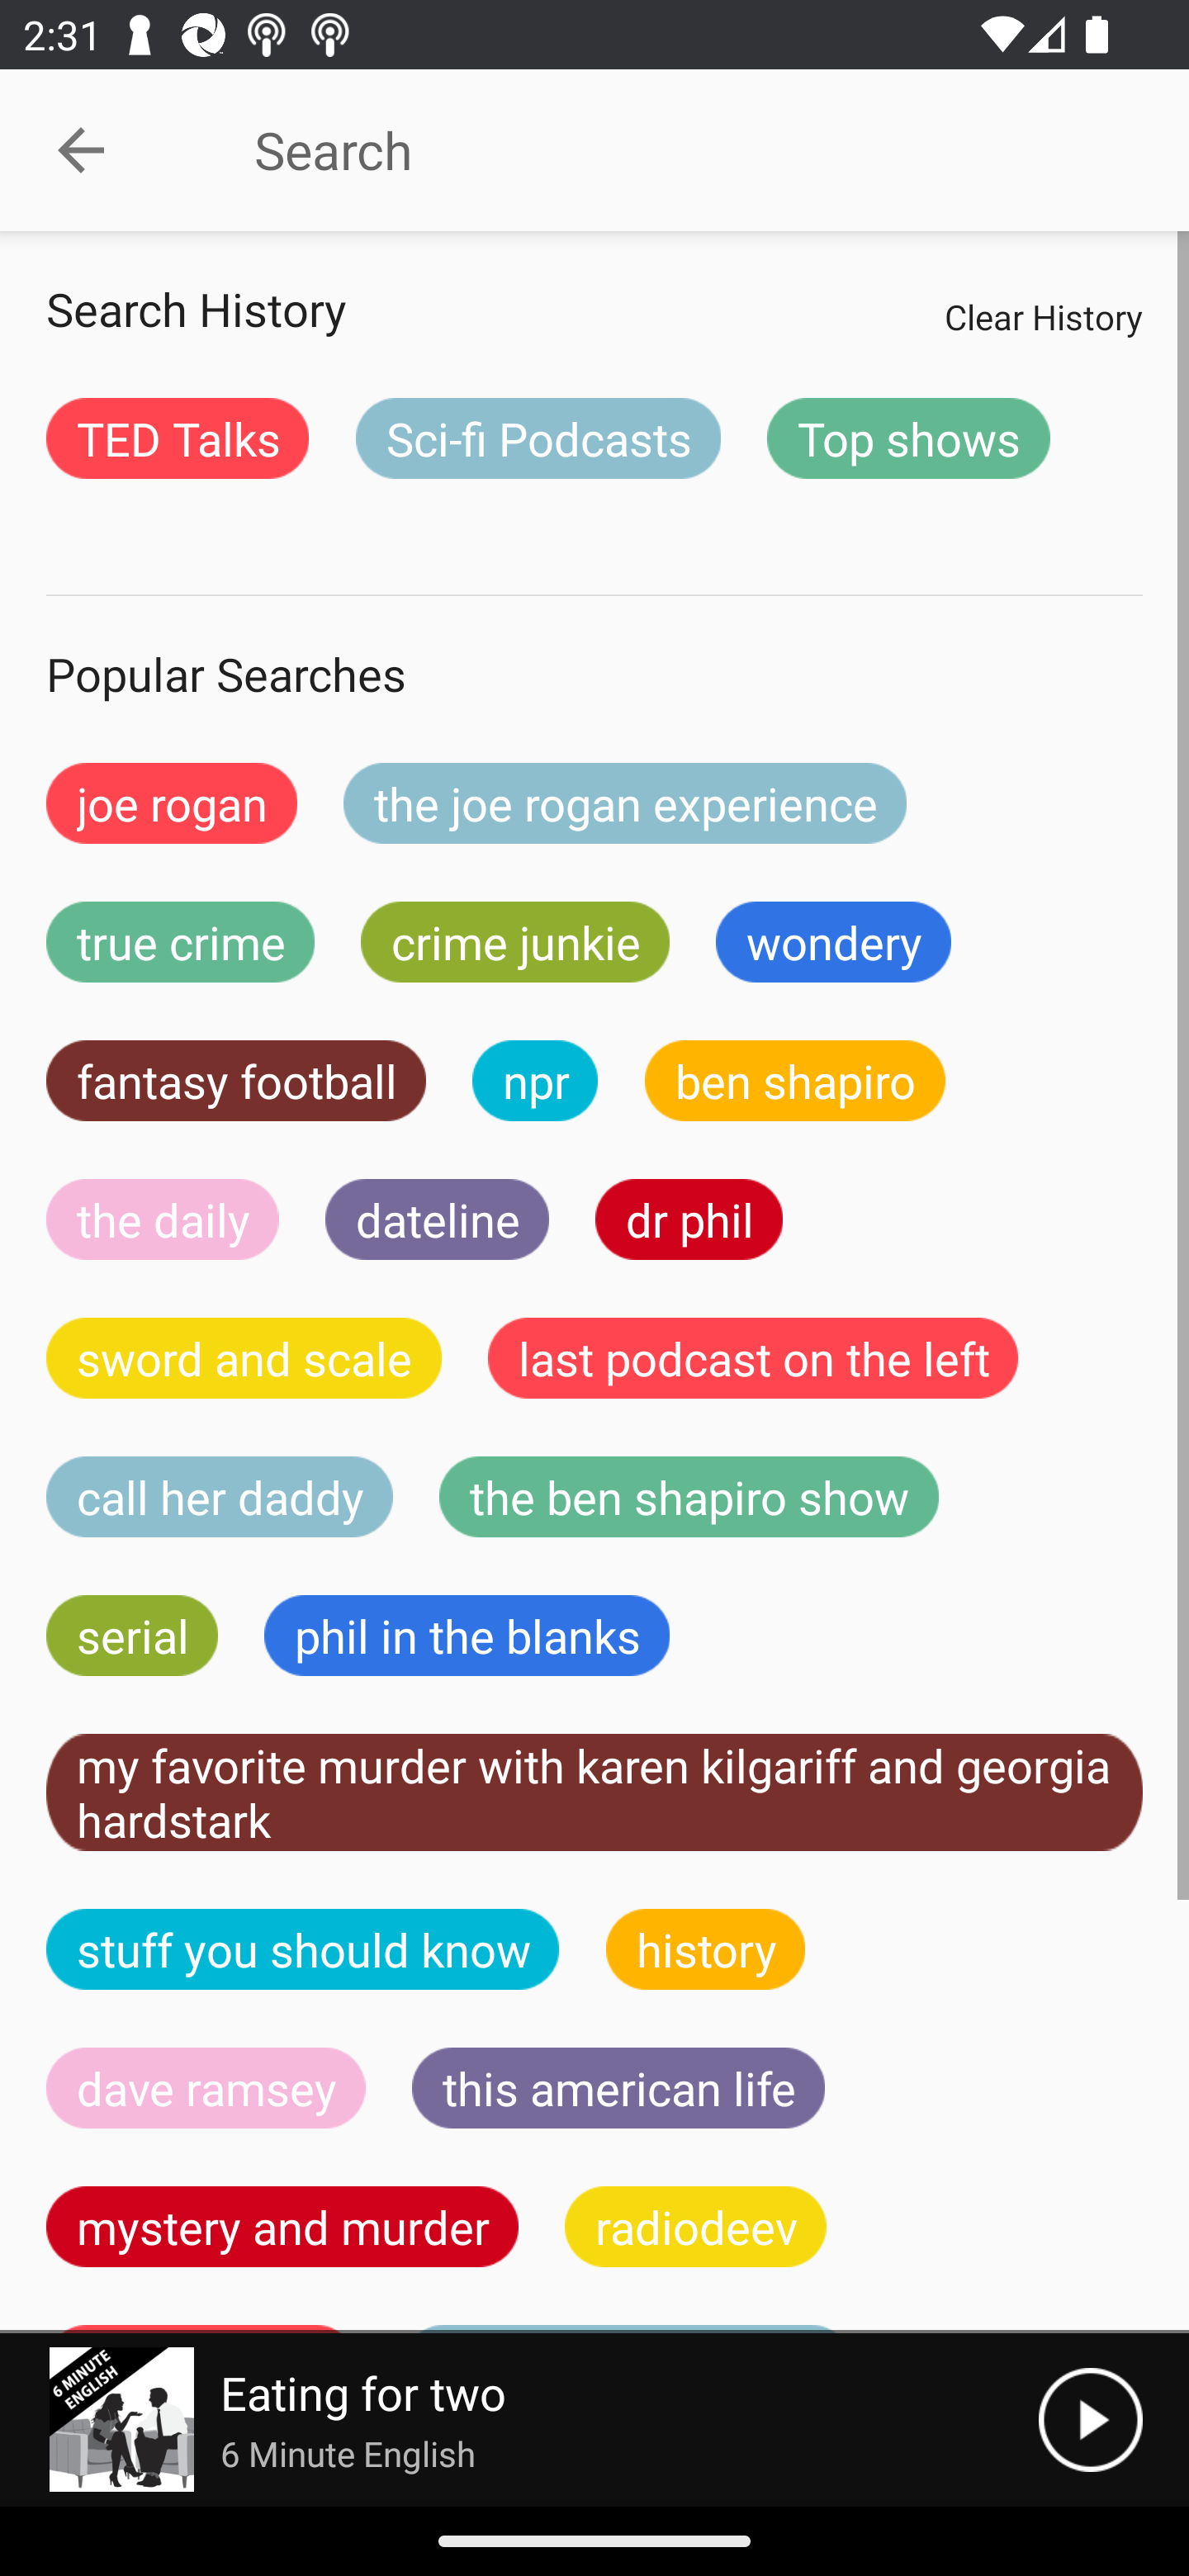 Image resolution: width=1189 pixels, height=2576 pixels. What do you see at coordinates (220, 1496) in the screenshot?
I see `call her daddy` at bounding box center [220, 1496].